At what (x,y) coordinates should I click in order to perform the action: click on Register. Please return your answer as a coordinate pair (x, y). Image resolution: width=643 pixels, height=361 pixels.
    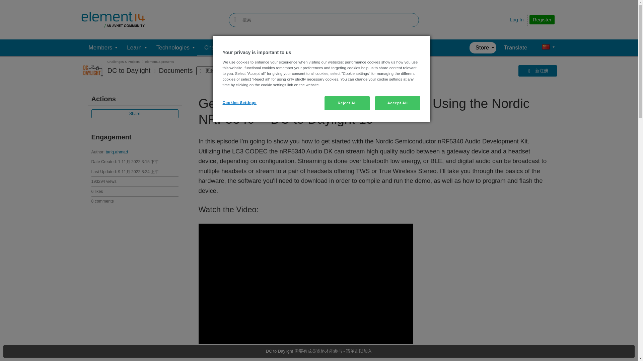
    Looking at the image, I should click on (542, 20).